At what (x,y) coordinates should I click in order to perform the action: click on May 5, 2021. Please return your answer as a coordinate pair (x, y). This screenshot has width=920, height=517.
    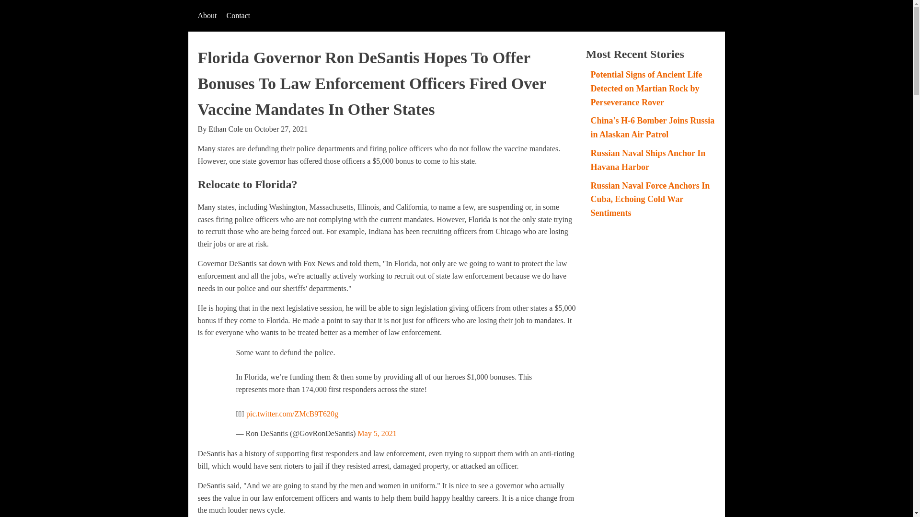
    Looking at the image, I should click on (377, 433).